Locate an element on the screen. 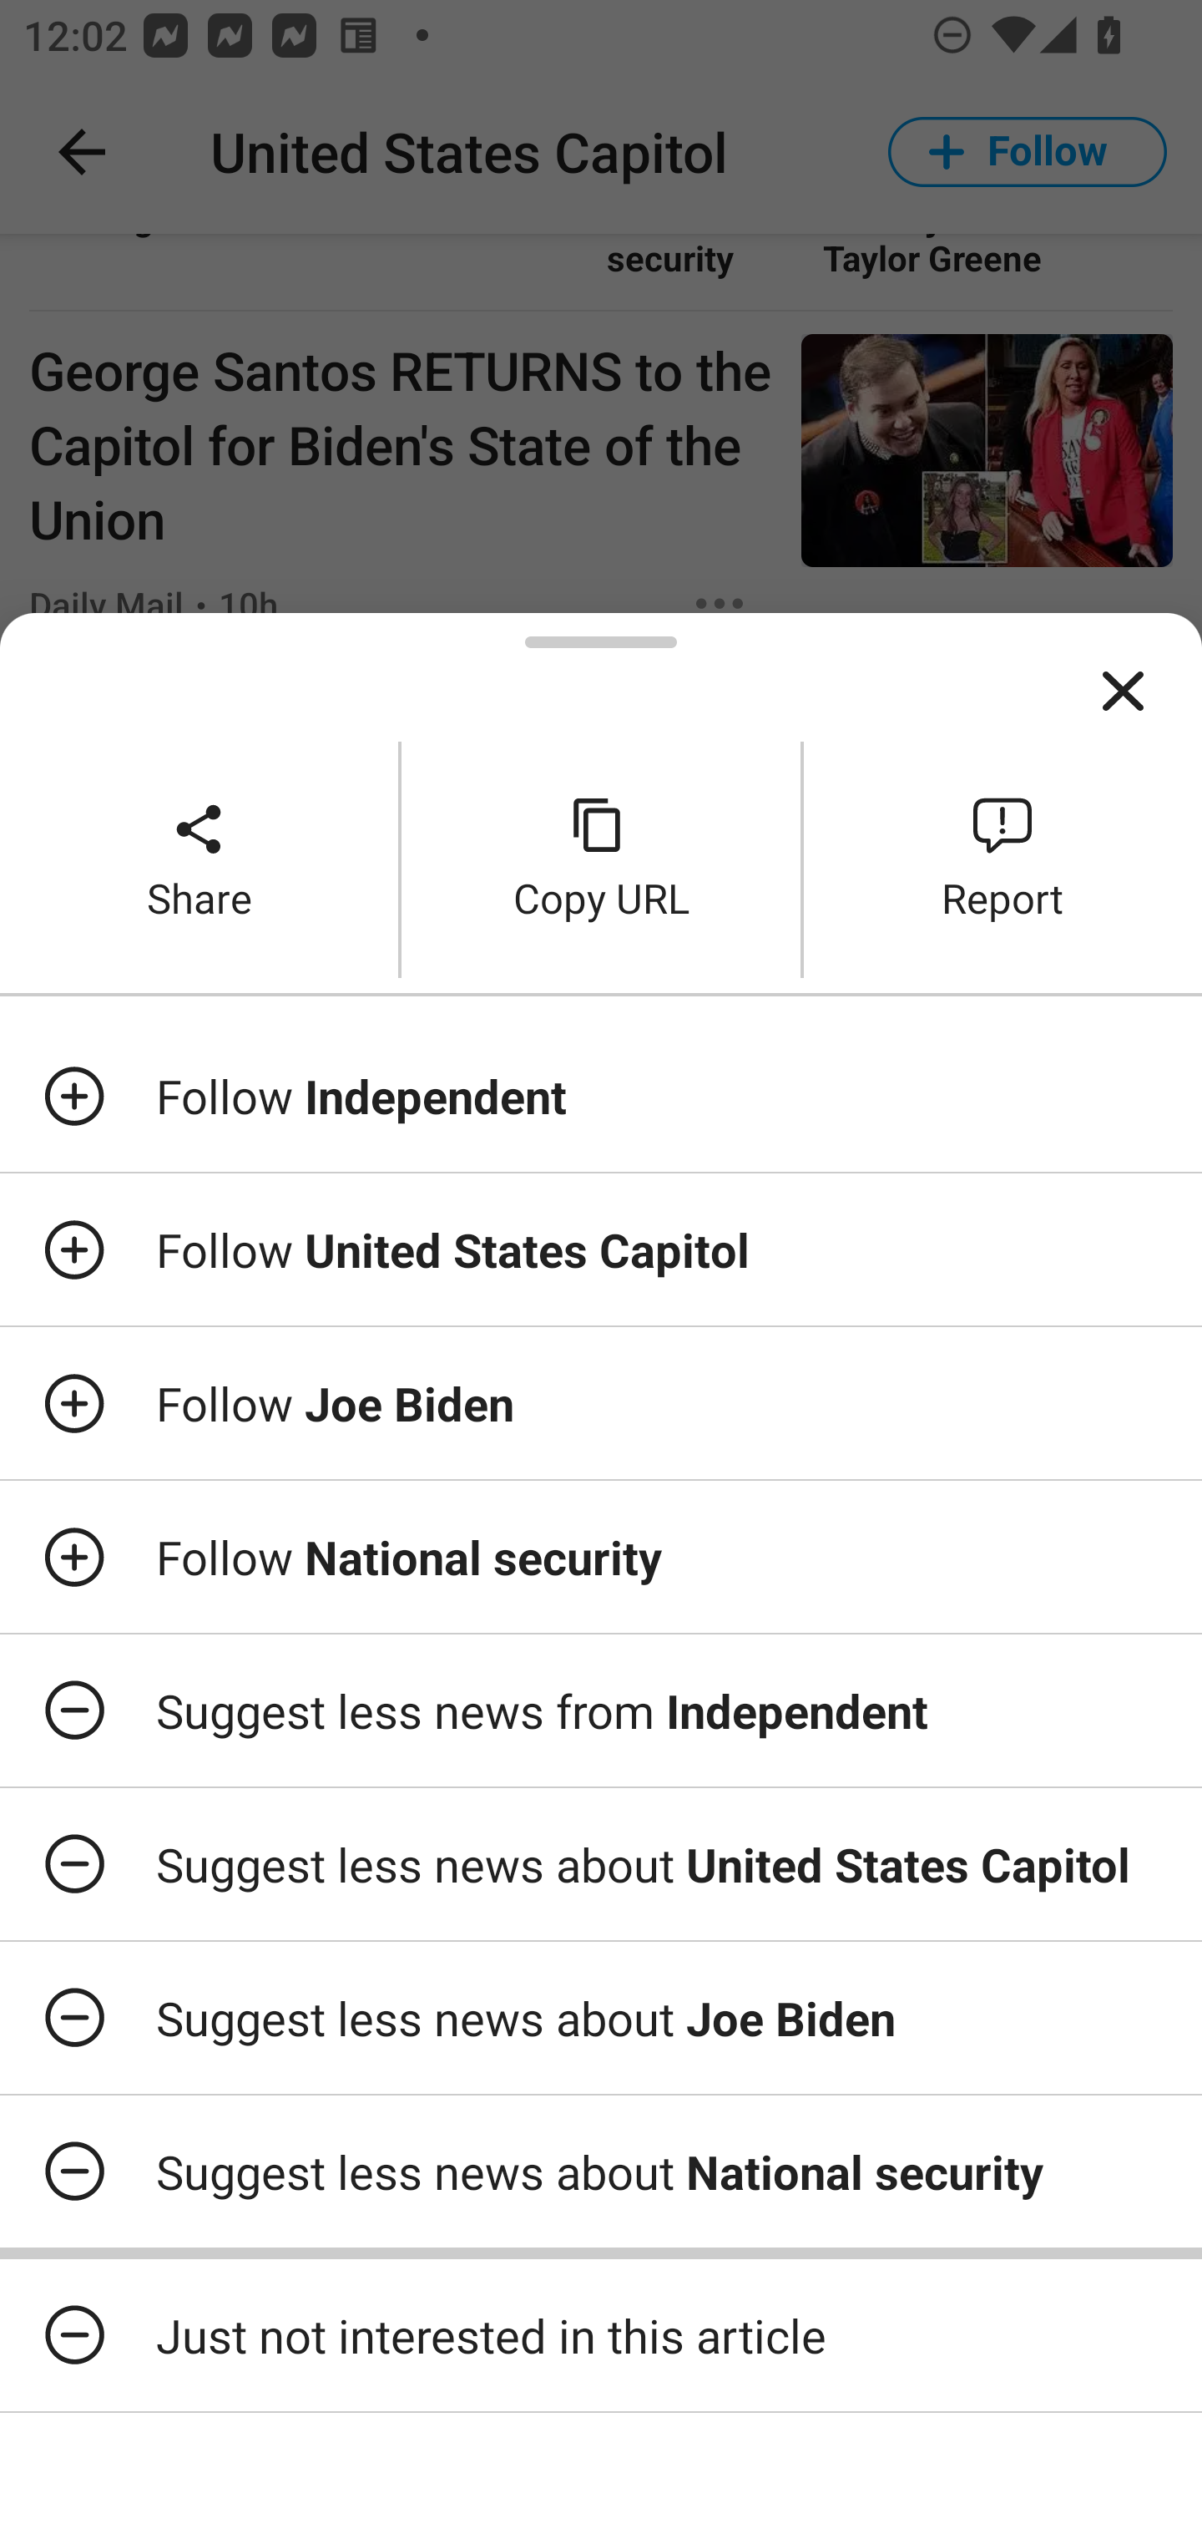 The height and width of the screenshot is (2539, 1202). Follow United States Capitol is located at coordinates (601, 1249).